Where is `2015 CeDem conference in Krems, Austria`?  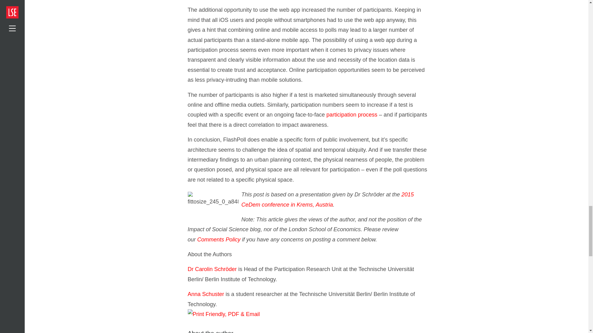 2015 CeDem conference in Krems, Austria is located at coordinates (327, 199).